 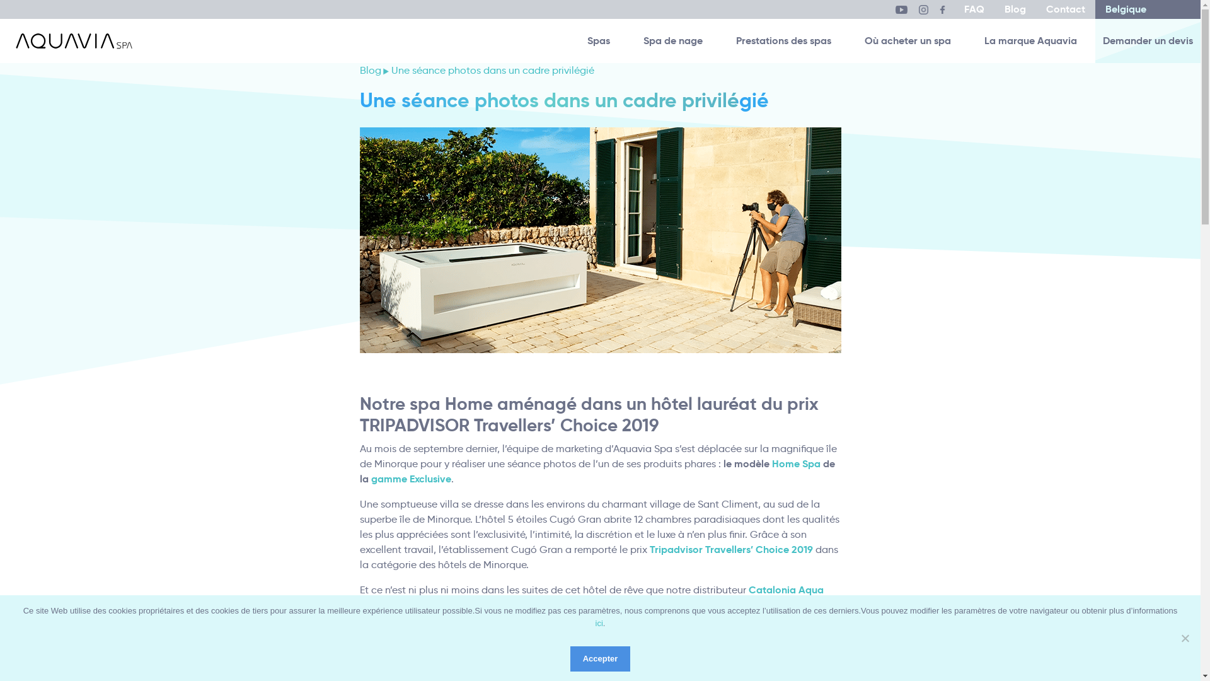 I want to click on No, so click(x=1185, y=638).